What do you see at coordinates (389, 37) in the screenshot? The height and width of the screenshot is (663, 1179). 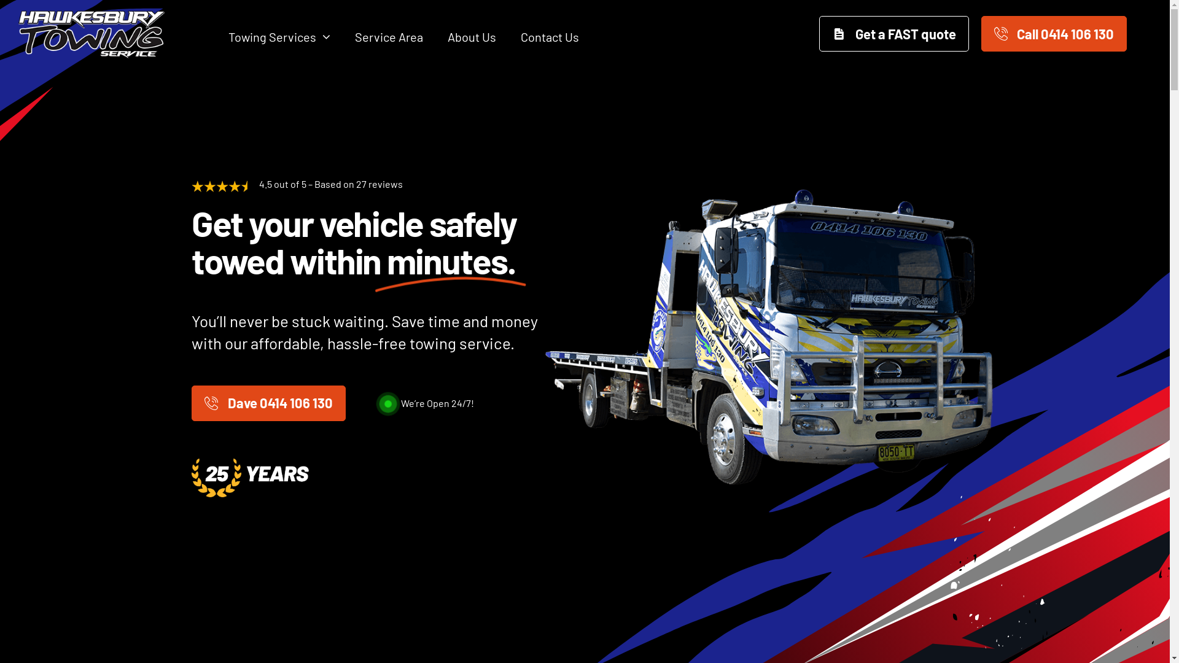 I see `Service Area` at bounding box center [389, 37].